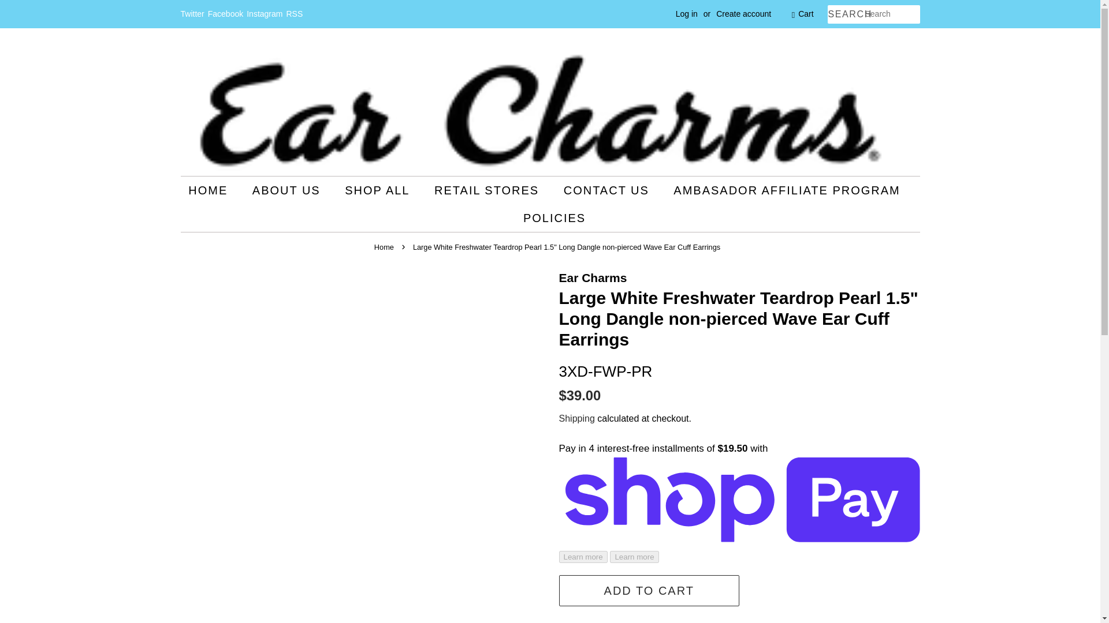 The width and height of the screenshot is (1109, 623). What do you see at coordinates (686, 14) in the screenshot?
I see `Log in` at bounding box center [686, 14].